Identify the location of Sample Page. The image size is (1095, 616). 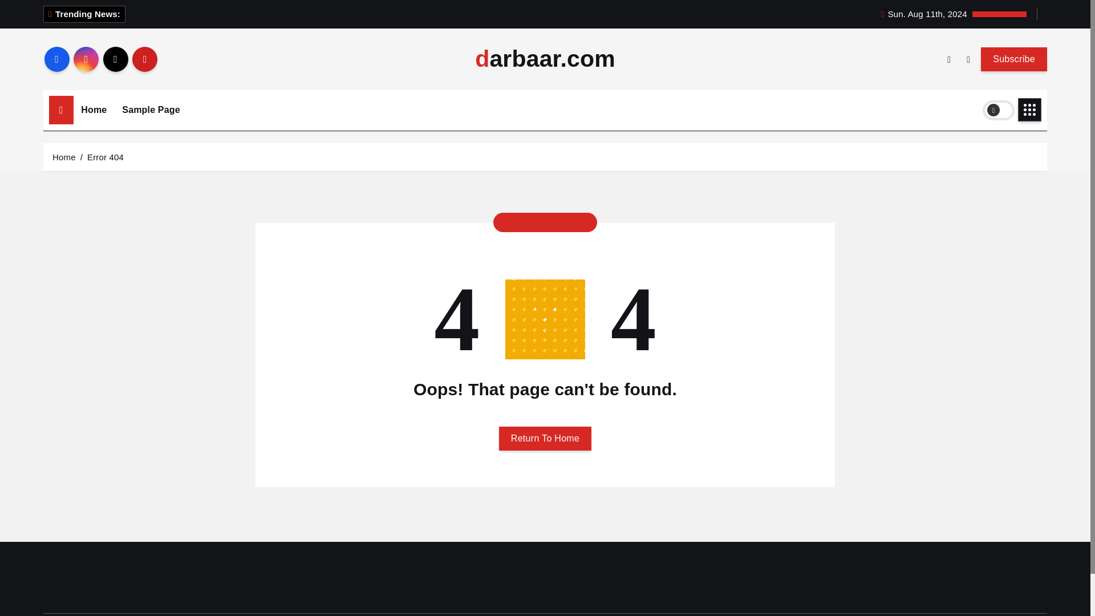
(151, 110).